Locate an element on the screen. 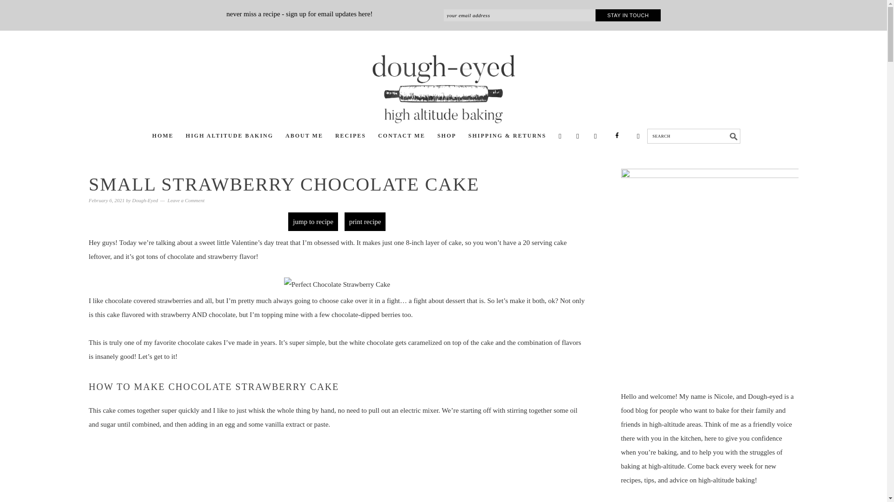 Image resolution: width=894 pixels, height=502 pixels. Dough-Eyed is located at coordinates (145, 200).